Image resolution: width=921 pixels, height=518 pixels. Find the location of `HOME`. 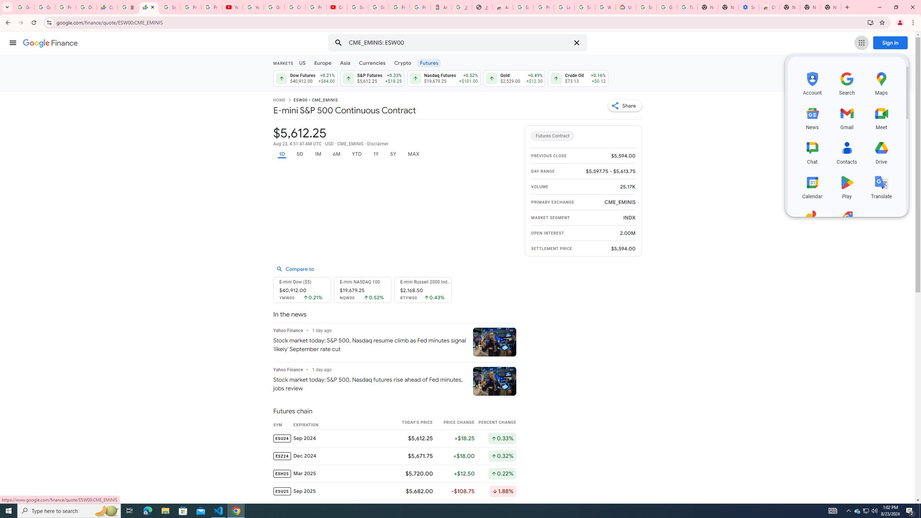

HOME is located at coordinates (279, 101).